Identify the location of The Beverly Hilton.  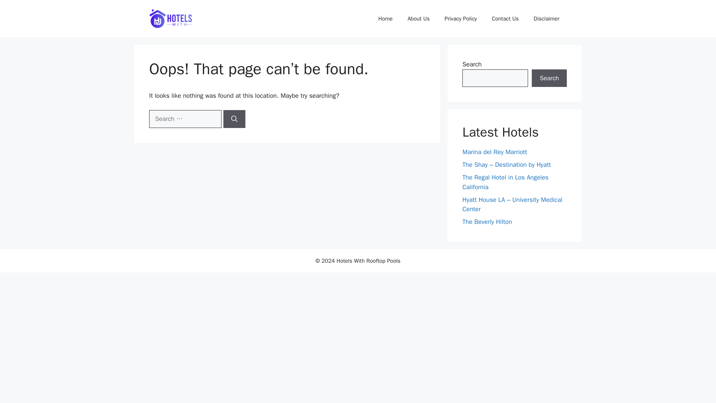
(487, 222).